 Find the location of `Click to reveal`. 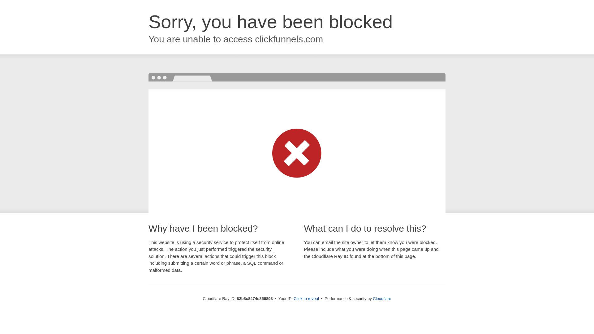

Click to reveal is located at coordinates (306, 299).